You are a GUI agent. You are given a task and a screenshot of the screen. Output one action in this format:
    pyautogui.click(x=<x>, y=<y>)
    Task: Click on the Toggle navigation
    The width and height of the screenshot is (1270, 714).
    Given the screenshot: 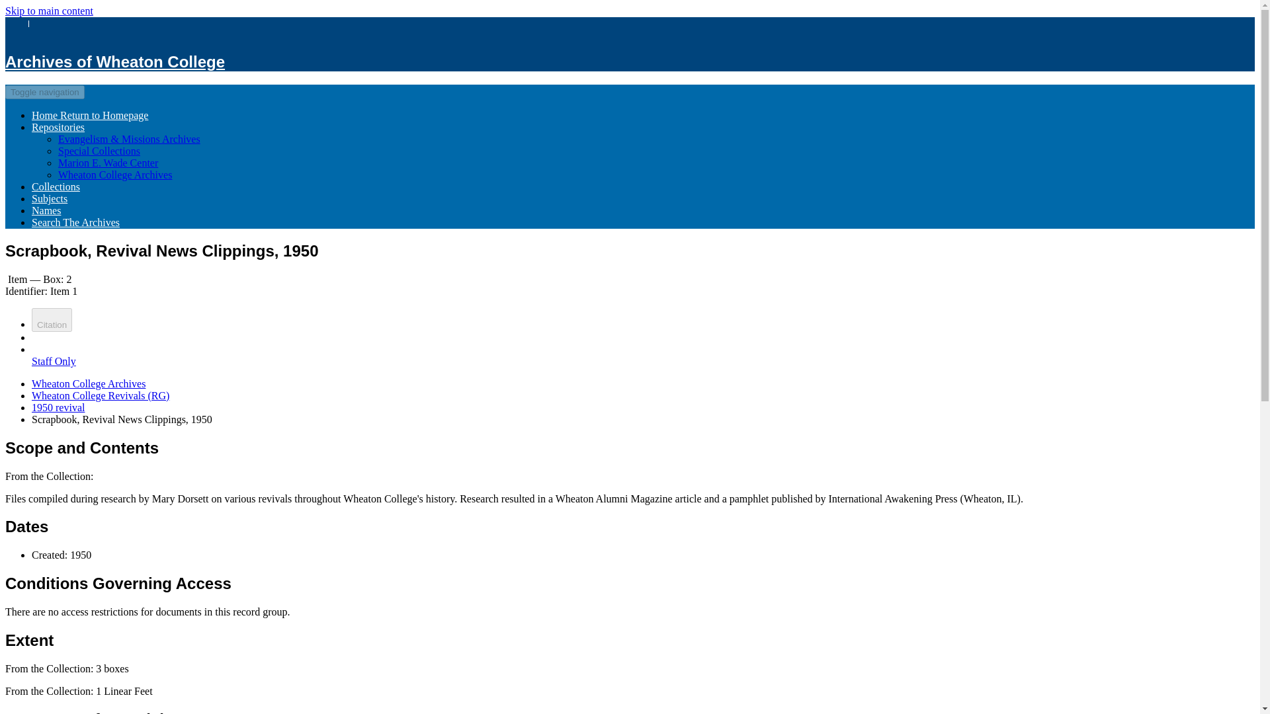 What is the action you would take?
    pyautogui.click(x=45, y=92)
    